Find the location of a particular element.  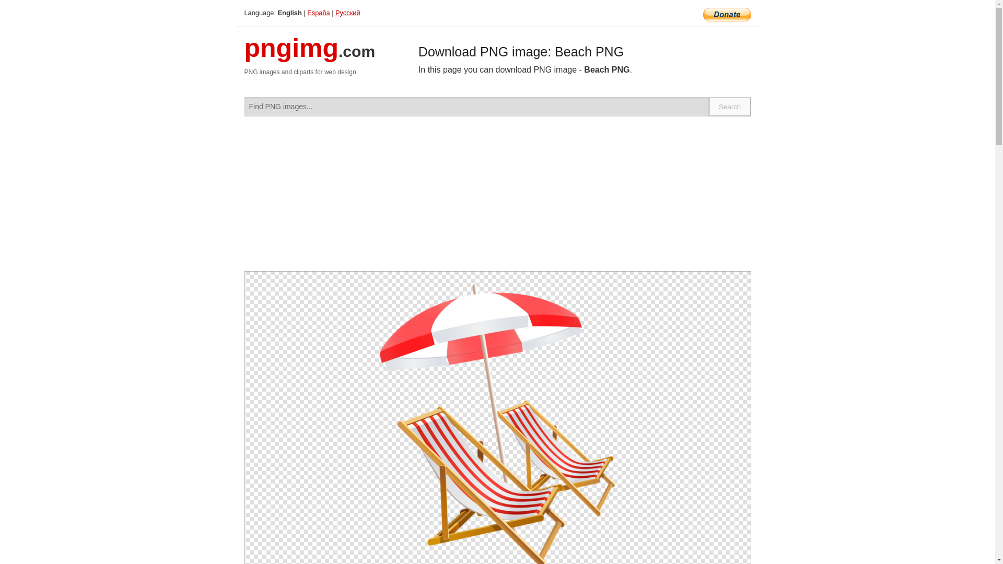

Search is located at coordinates (730, 107).